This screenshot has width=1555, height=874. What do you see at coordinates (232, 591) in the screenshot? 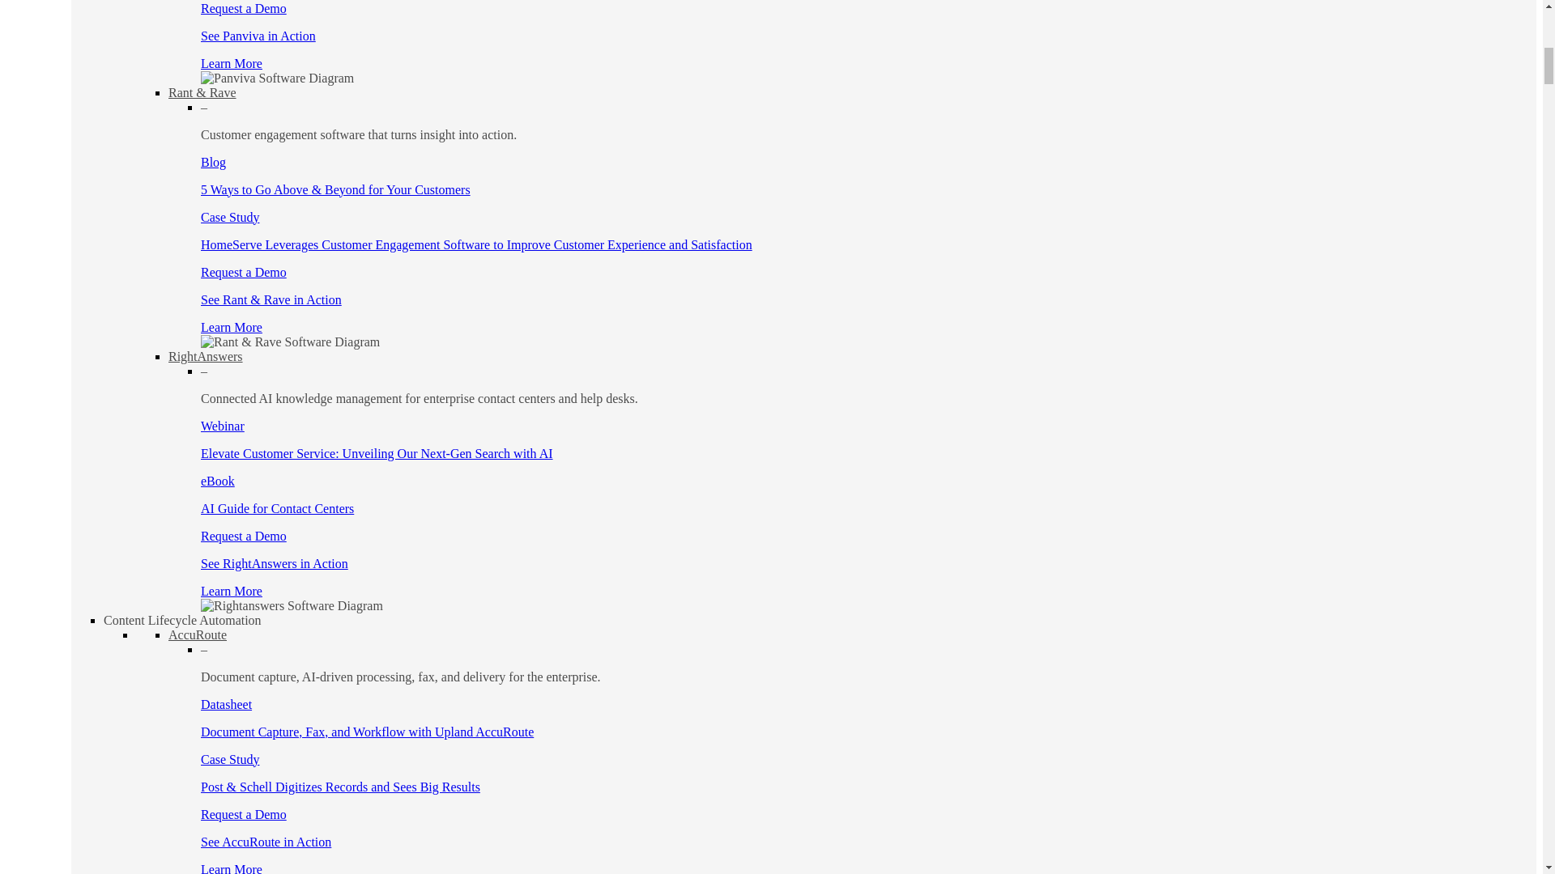
I see `Learn More` at bounding box center [232, 591].